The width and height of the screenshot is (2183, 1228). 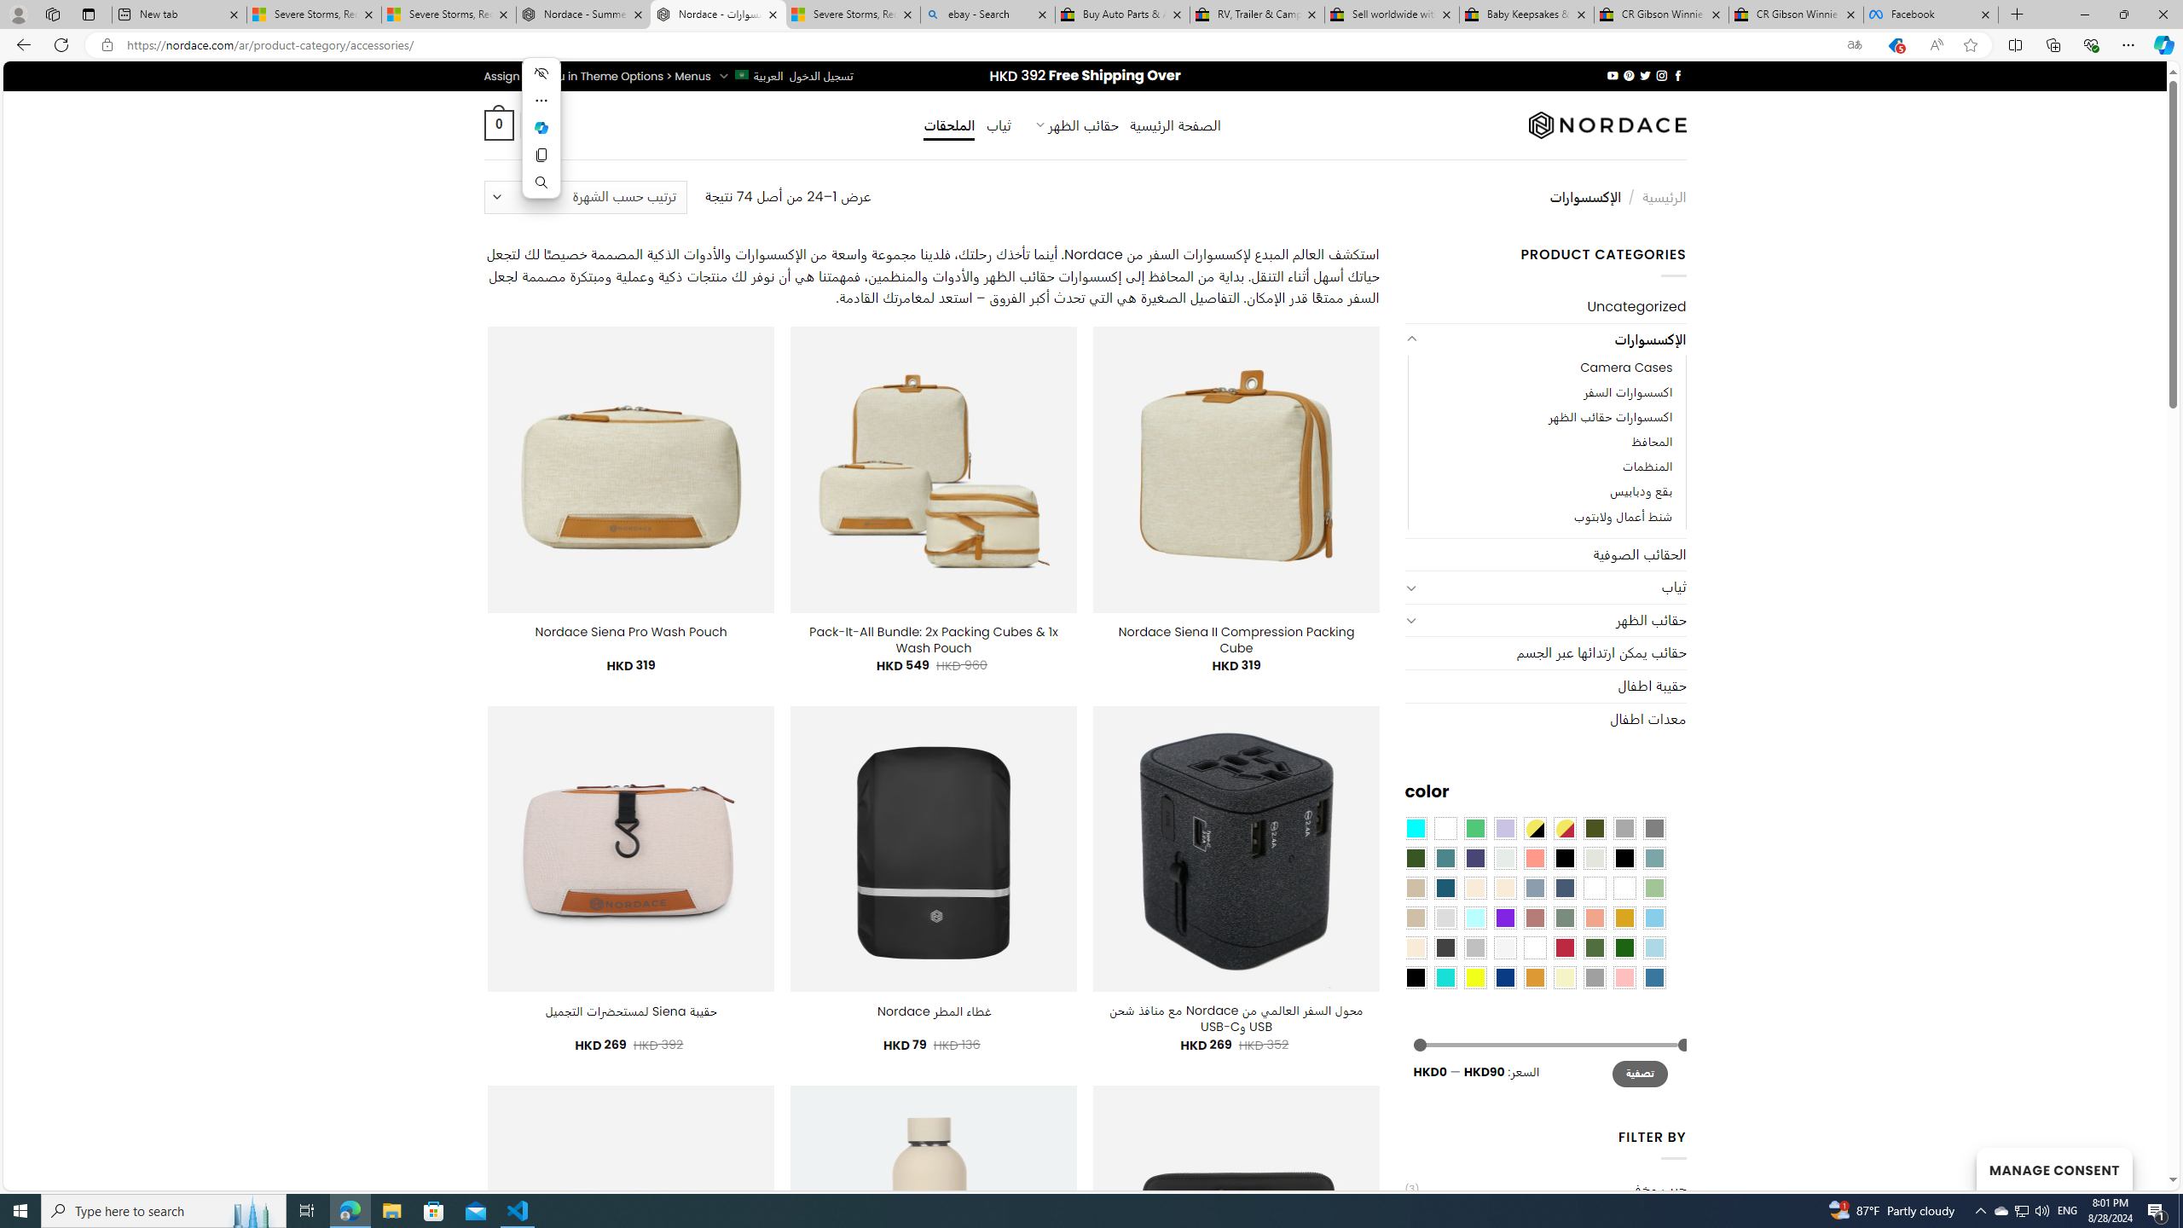 What do you see at coordinates (52, 14) in the screenshot?
I see `Workspaces` at bounding box center [52, 14].